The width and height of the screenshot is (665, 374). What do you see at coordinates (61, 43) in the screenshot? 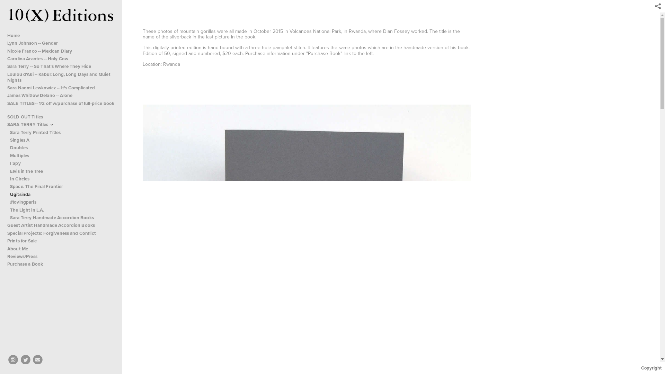
I see `Lynn Johnson -- Gender` at bounding box center [61, 43].